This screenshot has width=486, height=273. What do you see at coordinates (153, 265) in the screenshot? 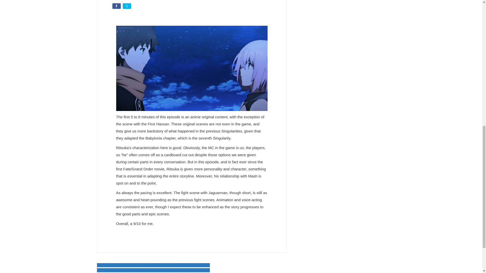
I see `SWORD ART ONLINE: WAR OF UNDERWORLD EPISODE 2 REVIEW` at bounding box center [153, 265].